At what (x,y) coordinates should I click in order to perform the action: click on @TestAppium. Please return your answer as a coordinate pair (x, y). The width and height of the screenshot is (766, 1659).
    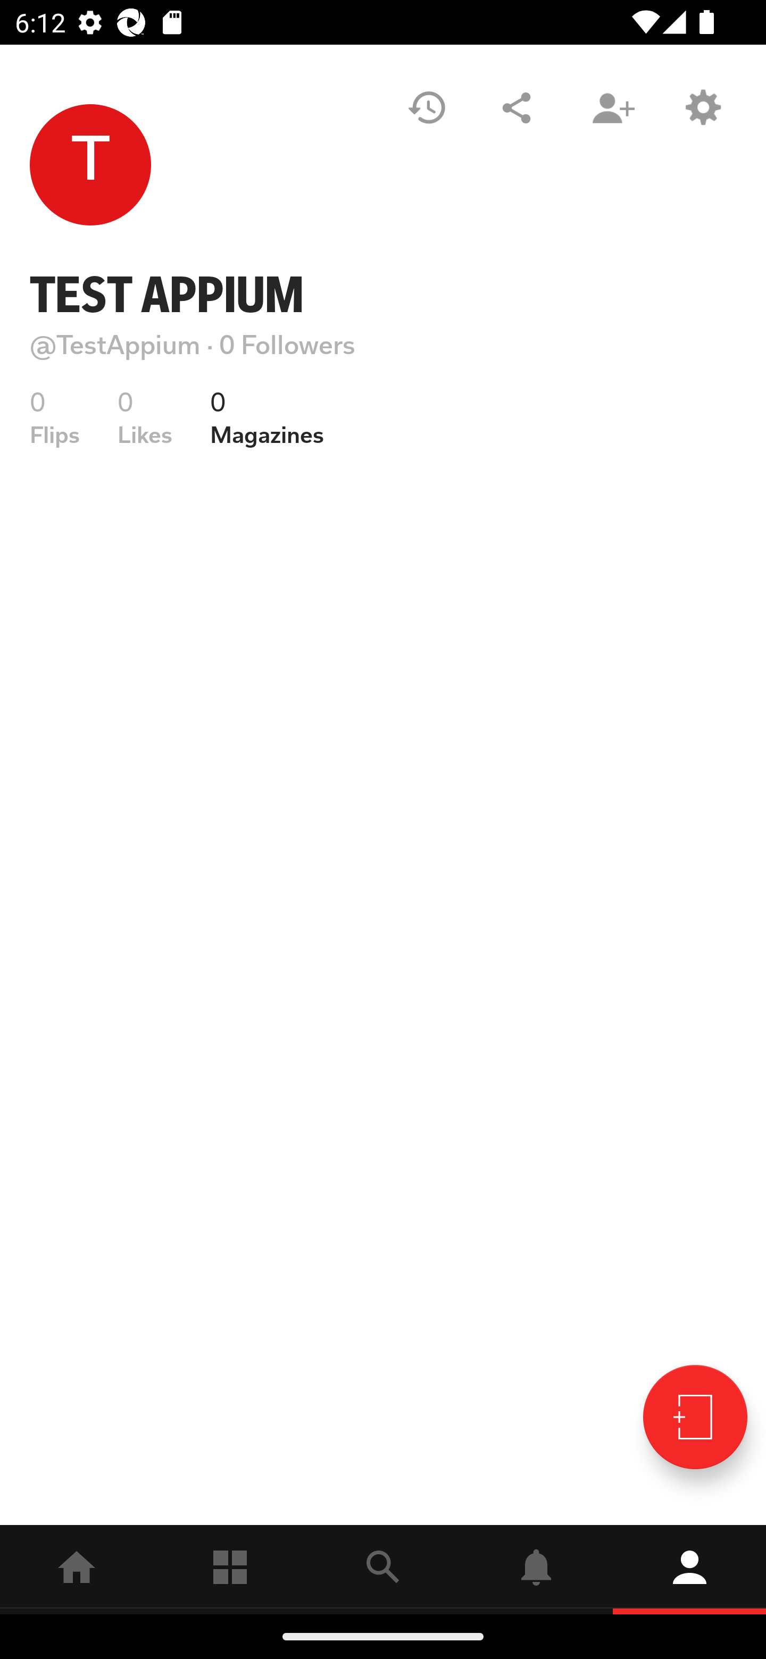
    Looking at the image, I should click on (115, 345).